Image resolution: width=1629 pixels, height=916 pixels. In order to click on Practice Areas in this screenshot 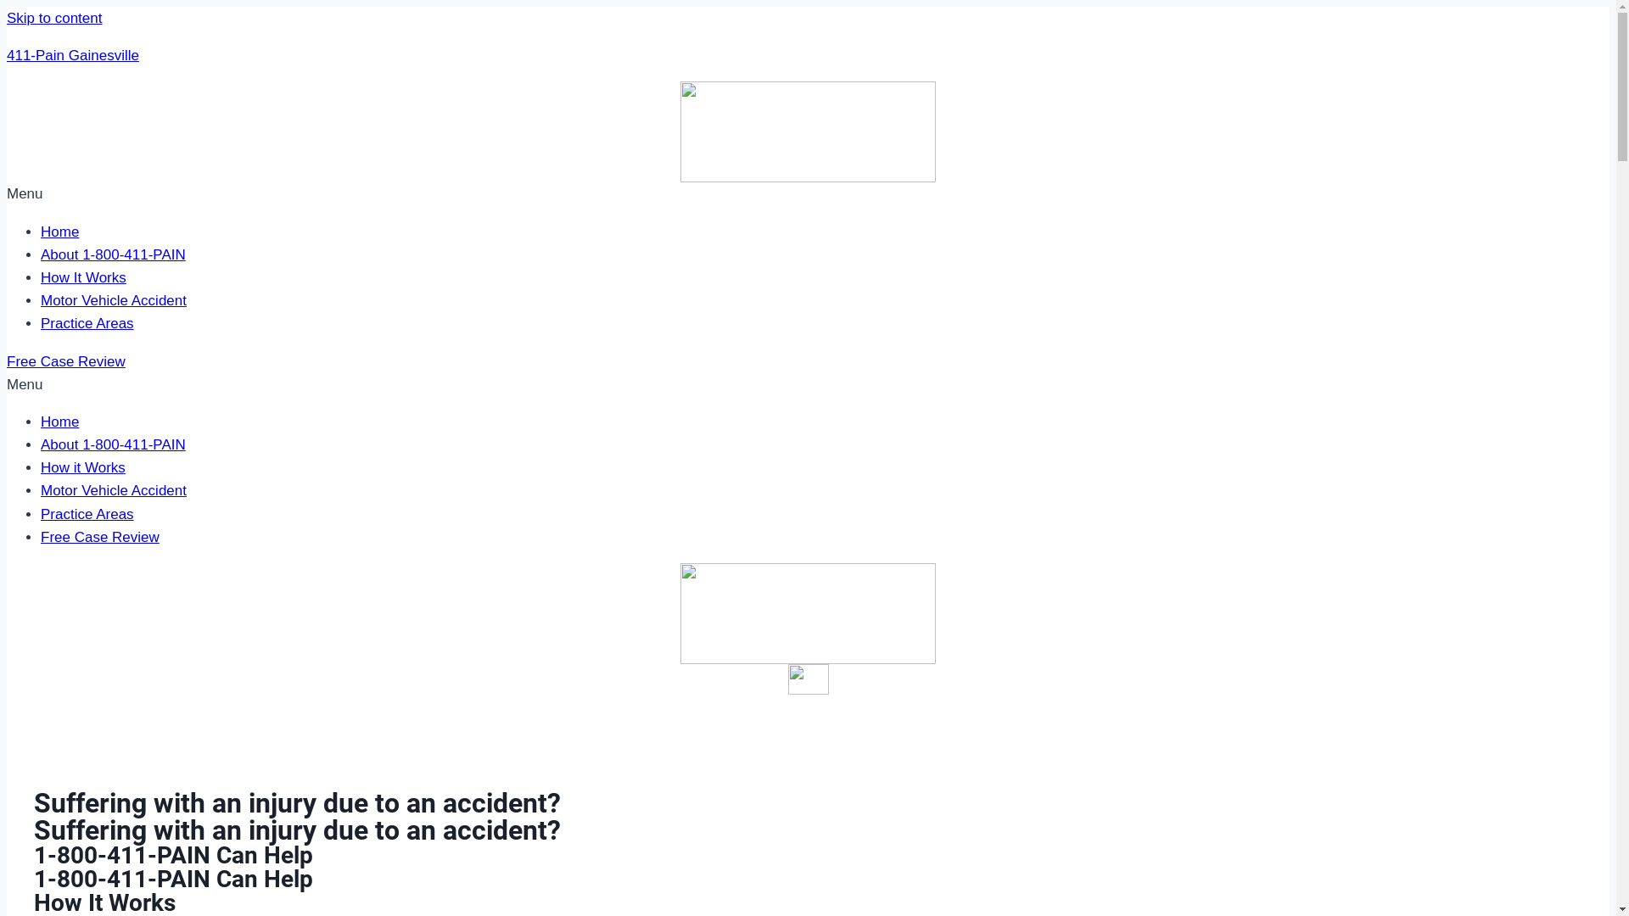, I will do `click(87, 514)`.